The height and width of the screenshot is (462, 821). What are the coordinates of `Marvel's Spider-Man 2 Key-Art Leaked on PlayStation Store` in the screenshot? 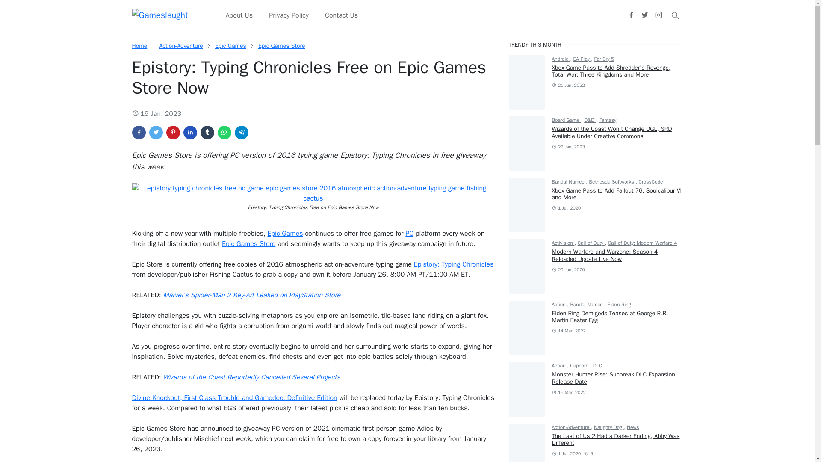 It's located at (251, 295).